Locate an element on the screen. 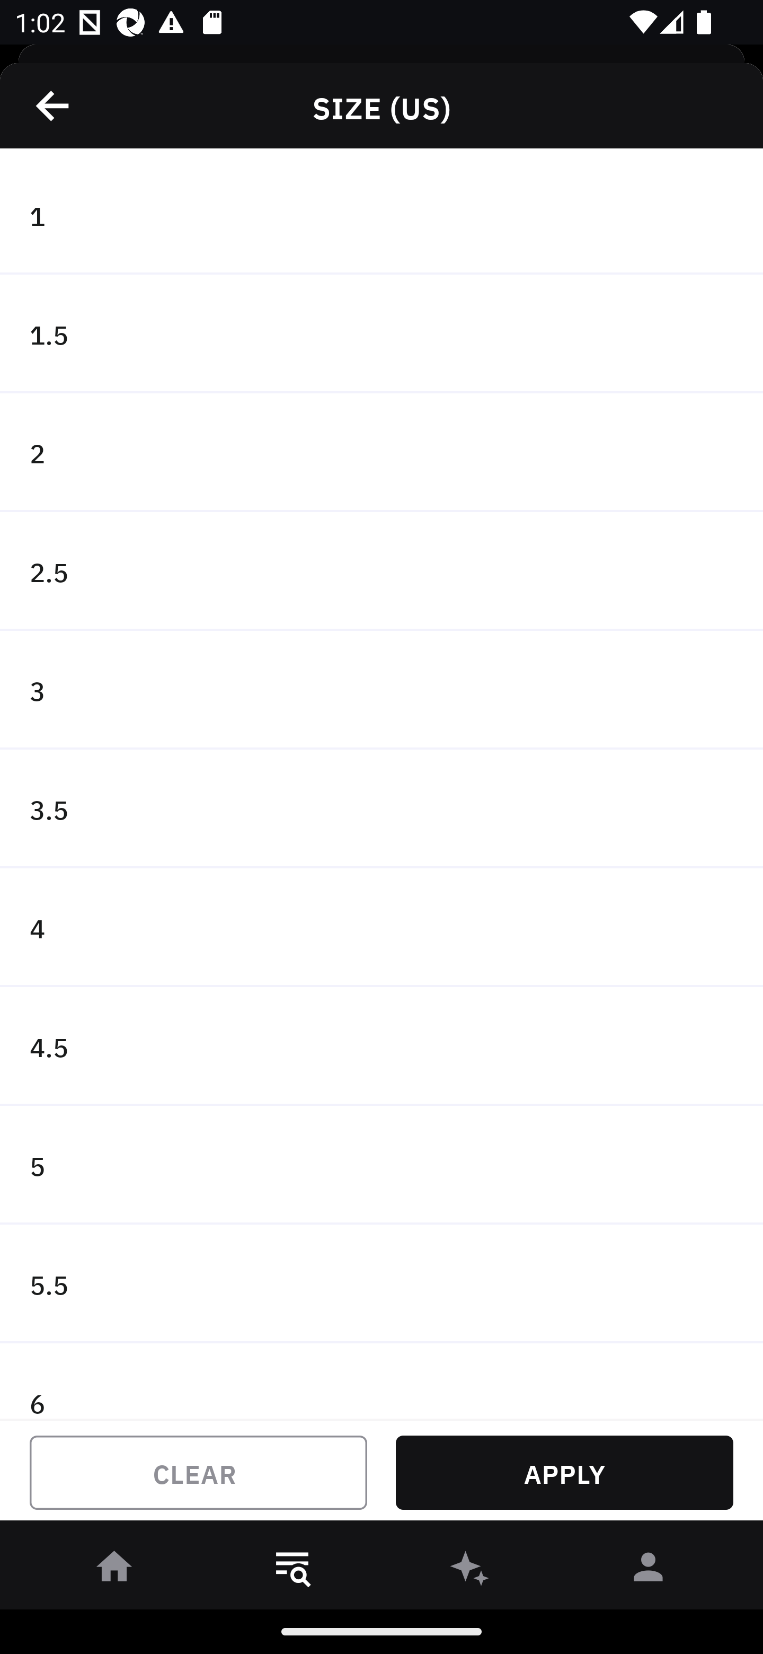 The width and height of the screenshot is (763, 1654). 󰋜 is located at coordinates (114, 1570).